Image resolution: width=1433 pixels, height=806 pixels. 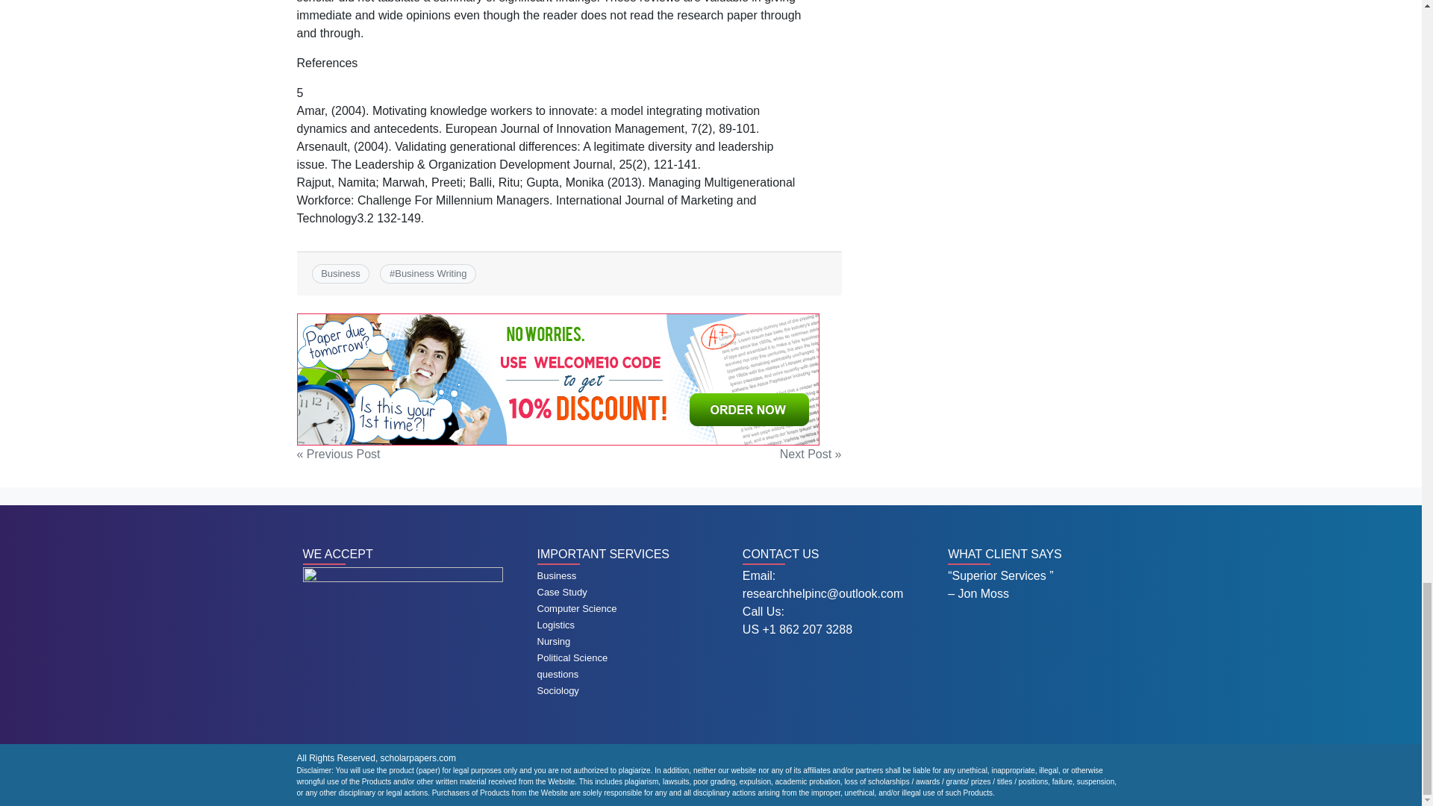 What do you see at coordinates (554, 642) in the screenshot?
I see `Nursing` at bounding box center [554, 642].